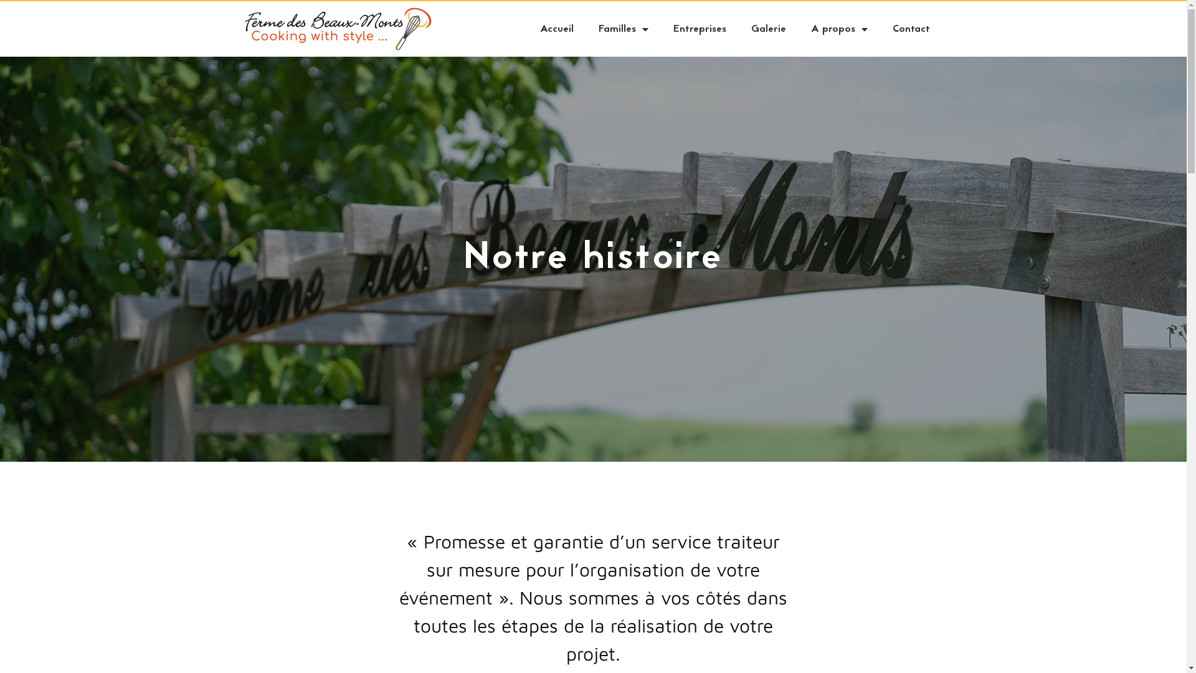 The height and width of the screenshot is (673, 1196). What do you see at coordinates (840, 29) in the screenshot?
I see `A propos` at bounding box center [840, 29].